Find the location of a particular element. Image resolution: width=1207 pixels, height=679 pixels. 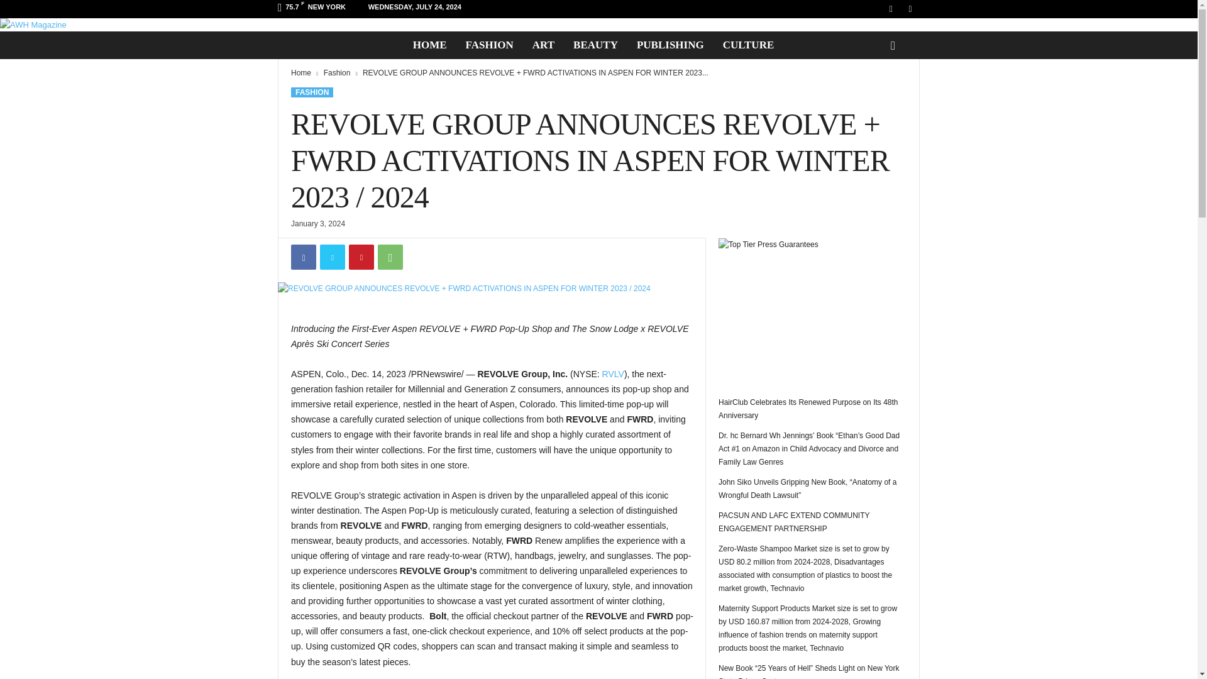

Facebook is located at coordinates (303, 257).